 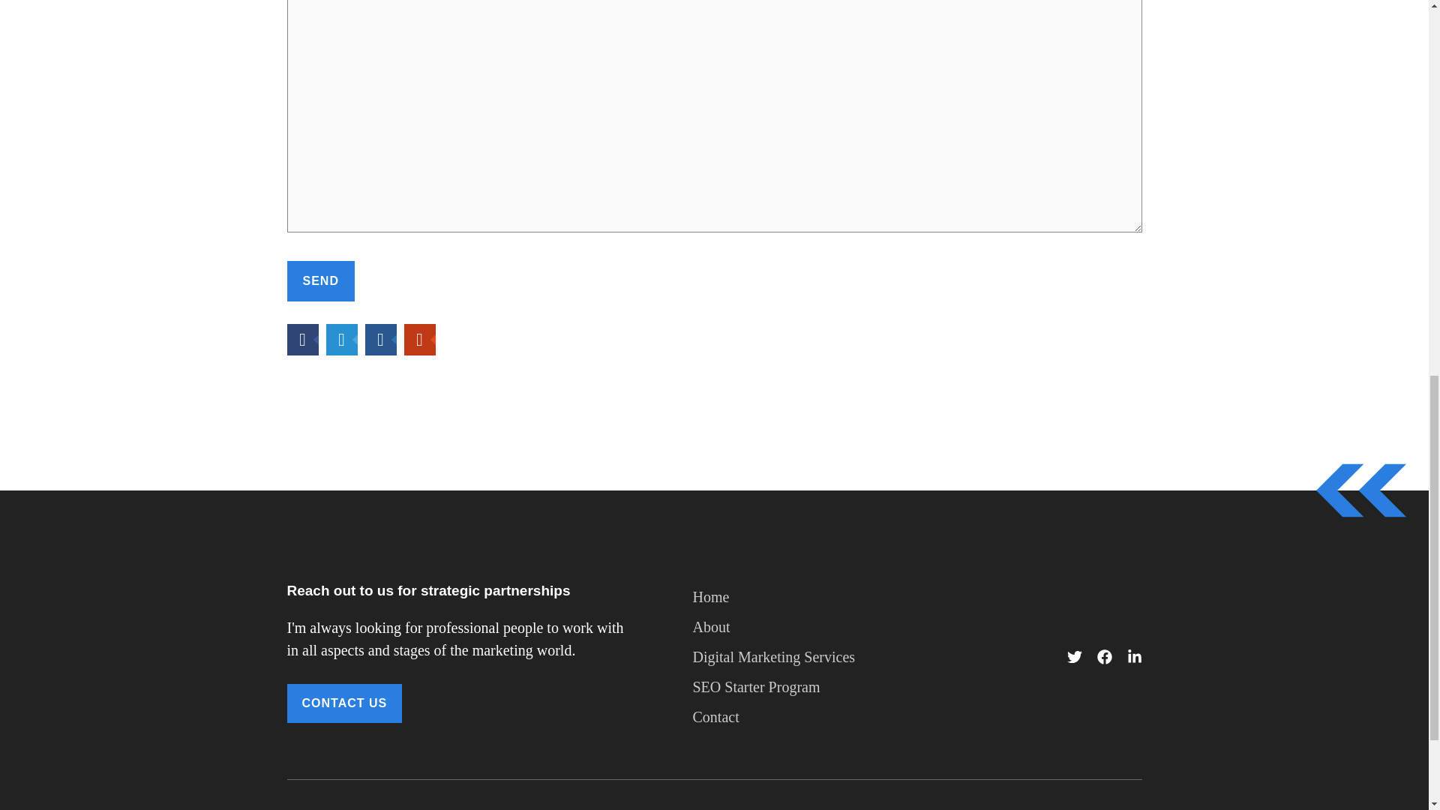 I want to click on CONTACT US, so click(x=343, y=703).